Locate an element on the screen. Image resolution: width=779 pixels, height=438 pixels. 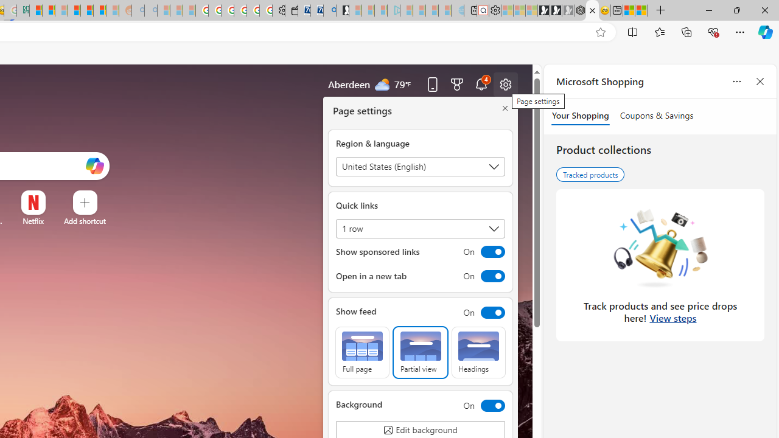
Page settings is located at coordinates (506, 84).